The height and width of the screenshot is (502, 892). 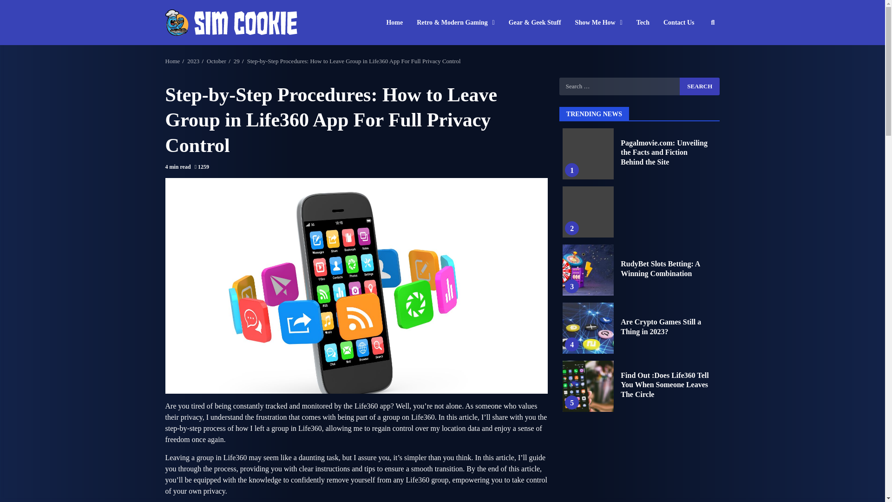 What do you see at coordinates (676, 22) in the screenshot?
I see `Contact Us` at bounding box center [676, 22].